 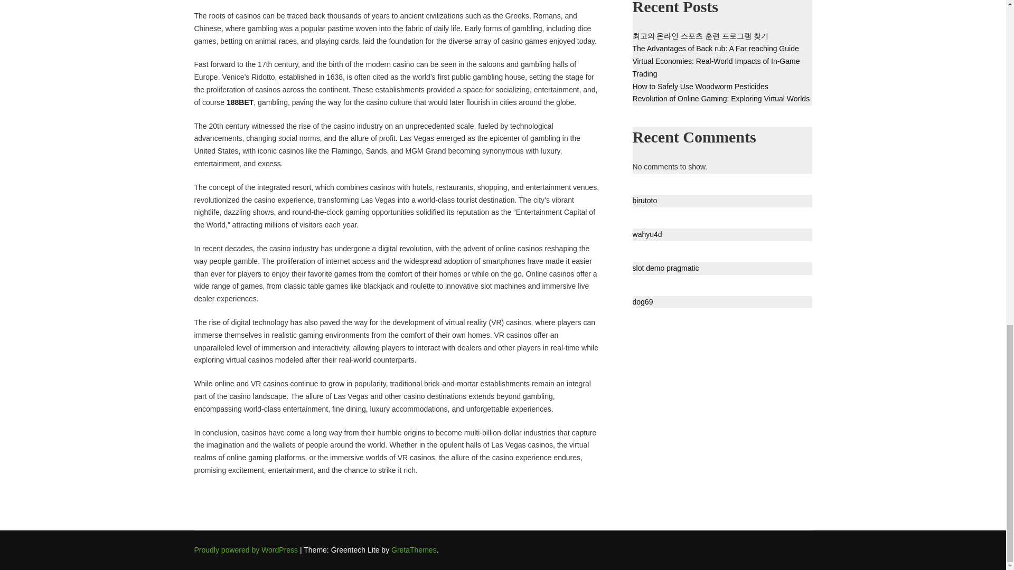 I want to click on Virtual Economies: Real-World Impacts of In-Game Trading, so click(x=716, y=68).